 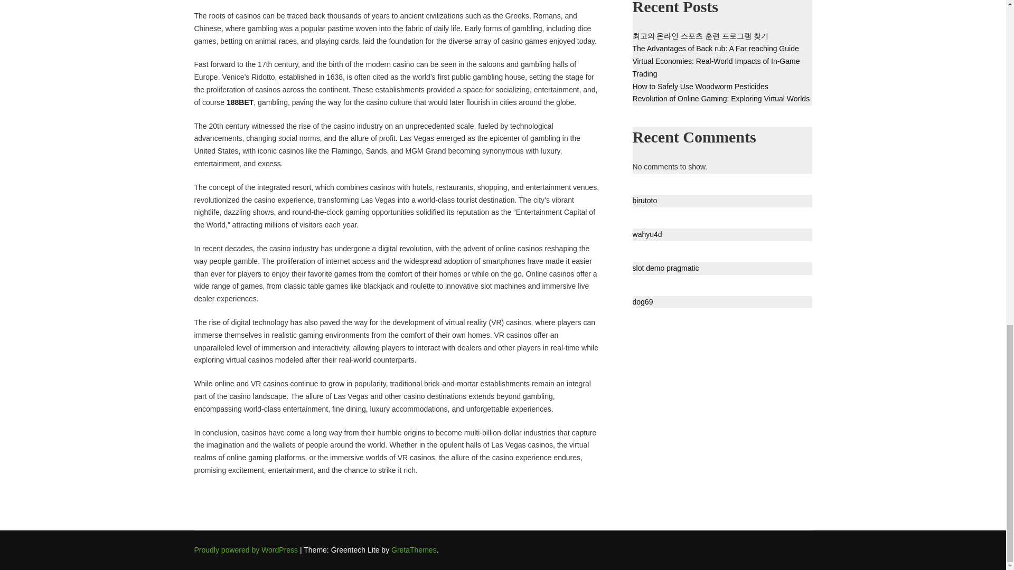 I want to click on Virtual Economies: Real-World Impacts of In-Game Trading, so click(x=716, y=68).